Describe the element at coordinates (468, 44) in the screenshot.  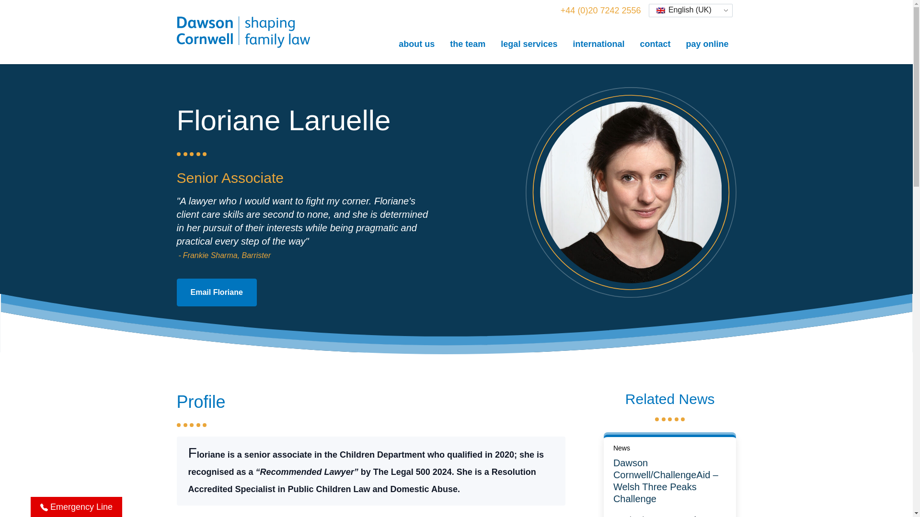
I see `the team` at that location.